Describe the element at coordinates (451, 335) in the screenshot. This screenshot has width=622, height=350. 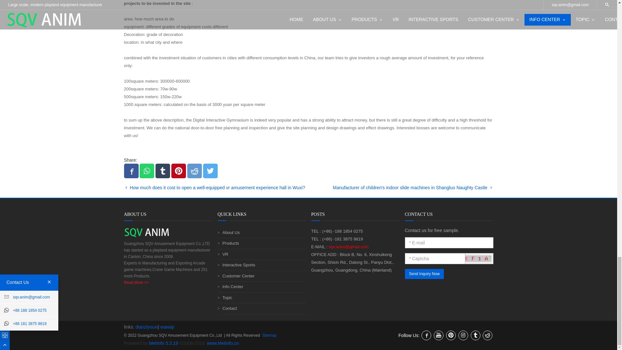
I see `follow us on pinterest` at that location.